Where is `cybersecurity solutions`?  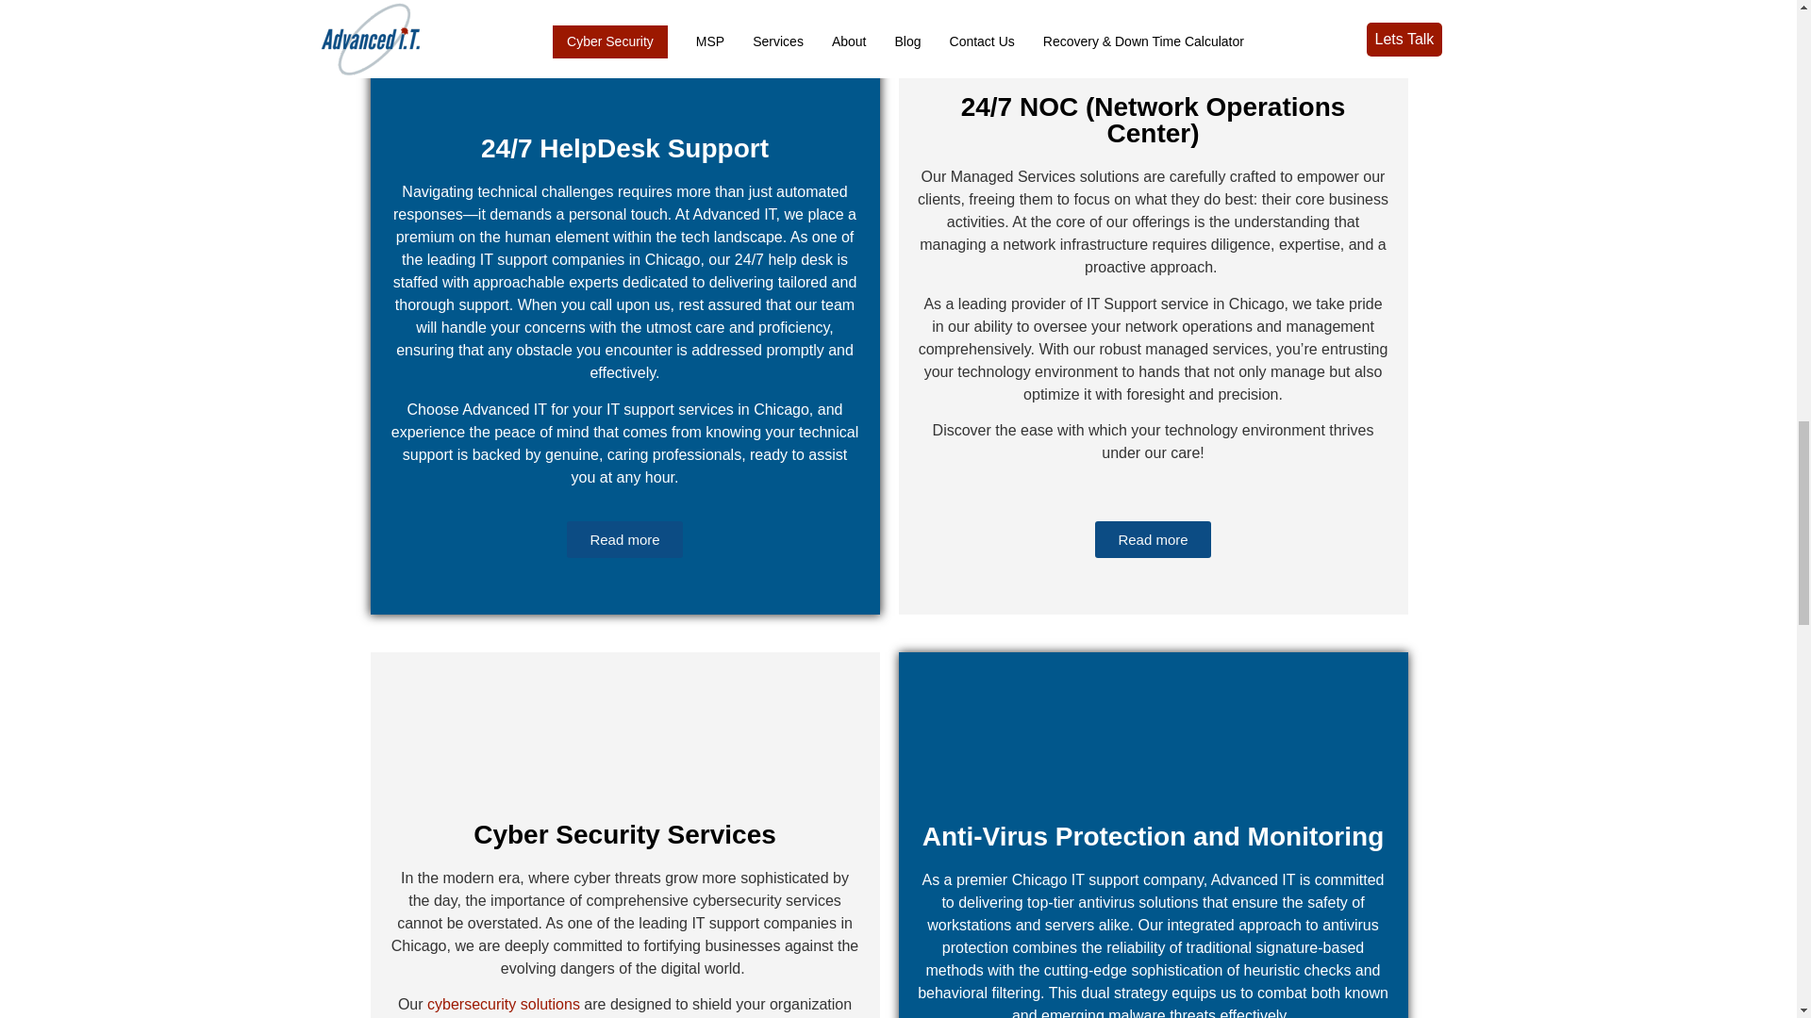 cybersecurity solutions is located at coordinates (504, 1004).